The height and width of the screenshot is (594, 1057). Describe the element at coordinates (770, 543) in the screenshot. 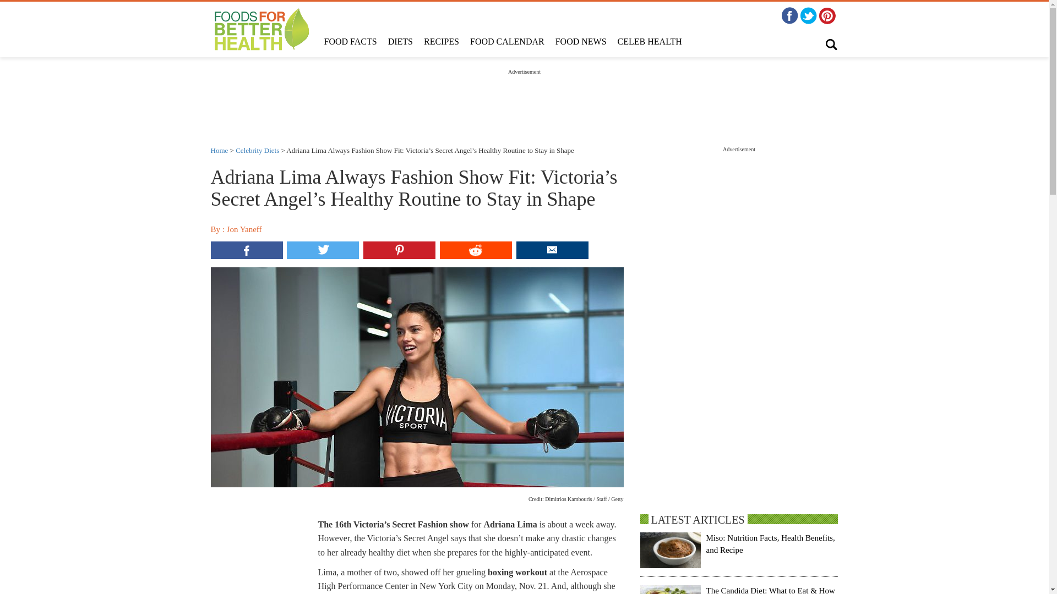

I see `Miso: Nutrition Facts, Health Benefits, and Recipe` at that location.